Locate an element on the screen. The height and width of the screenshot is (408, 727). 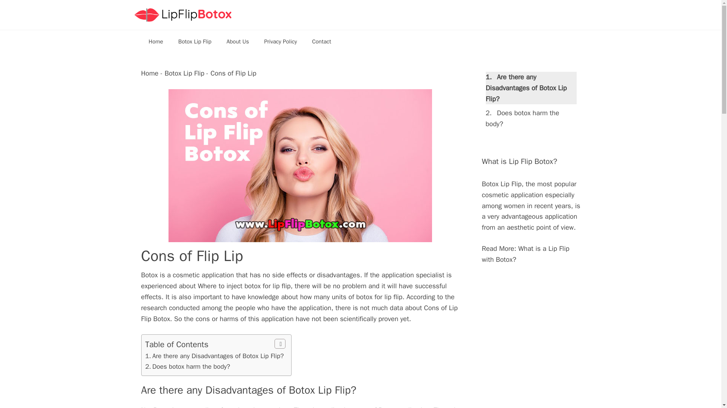
Are there any Disadvantages of Botox Lip Flip? is located at coordinates (217, 356).